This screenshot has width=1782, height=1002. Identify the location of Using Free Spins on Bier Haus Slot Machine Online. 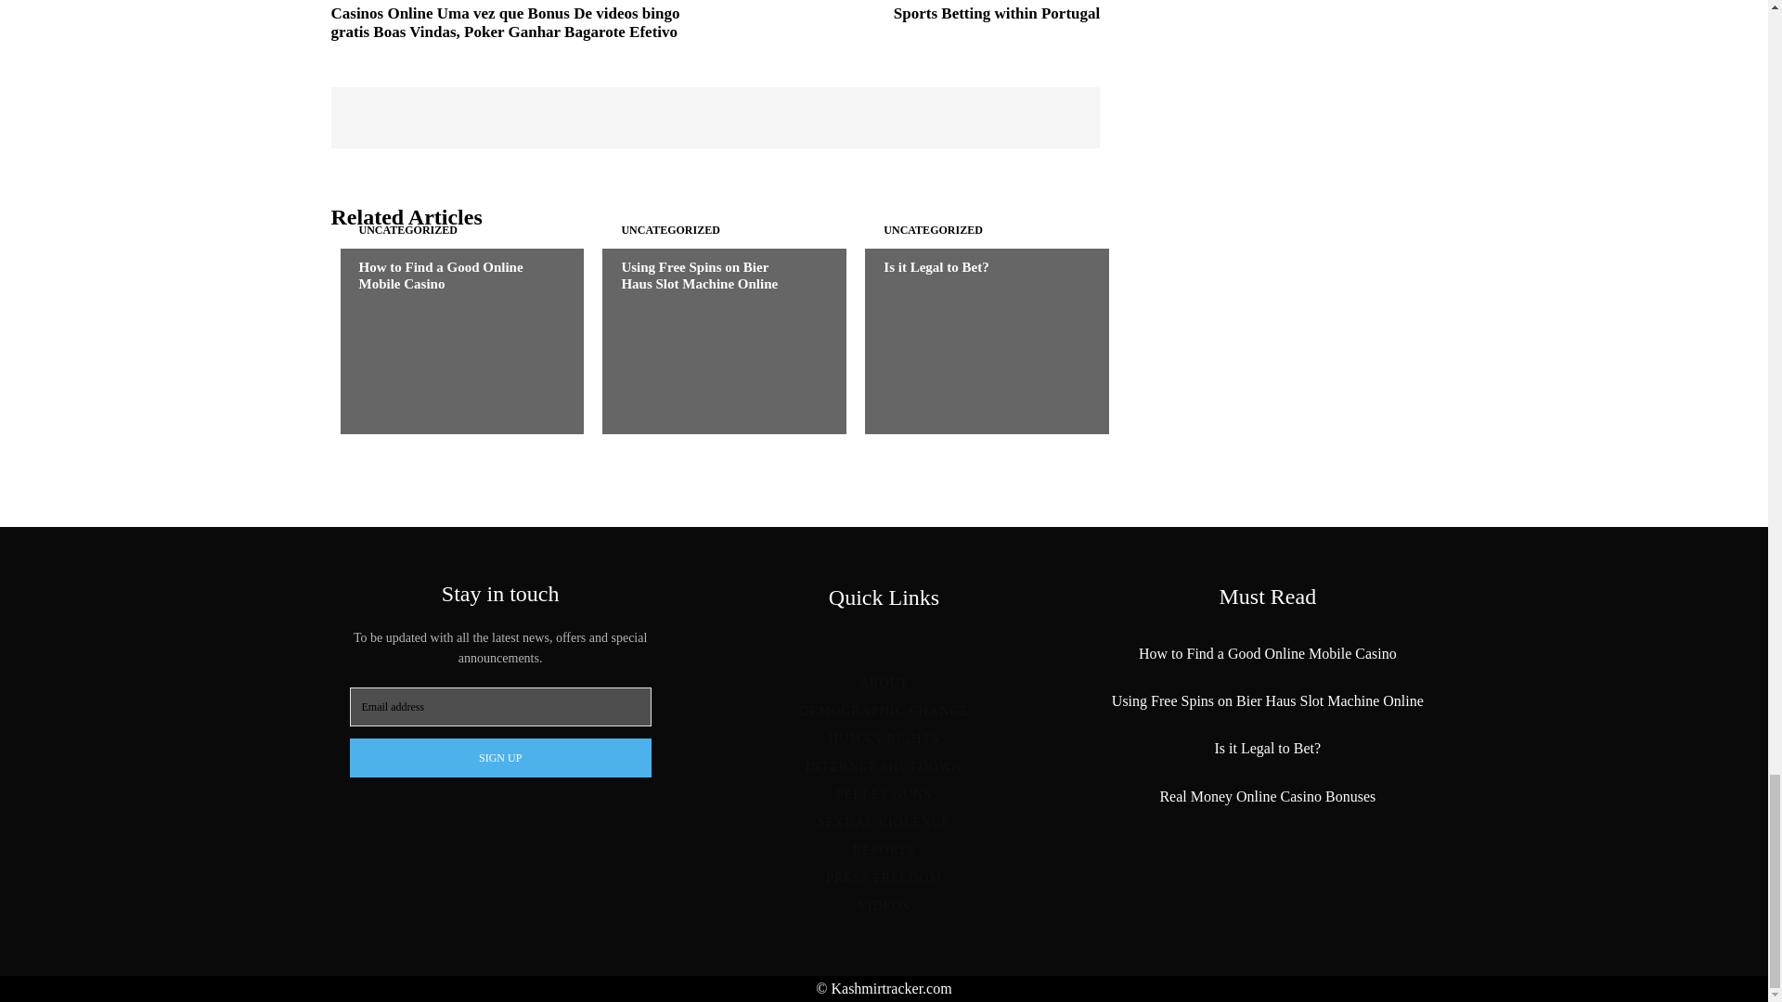
(698, 275).